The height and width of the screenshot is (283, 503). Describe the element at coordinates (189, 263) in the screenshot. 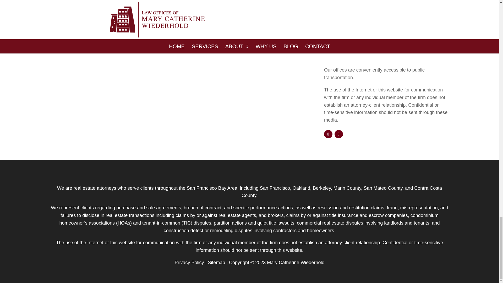

I see `Privacy Policy` at that location.